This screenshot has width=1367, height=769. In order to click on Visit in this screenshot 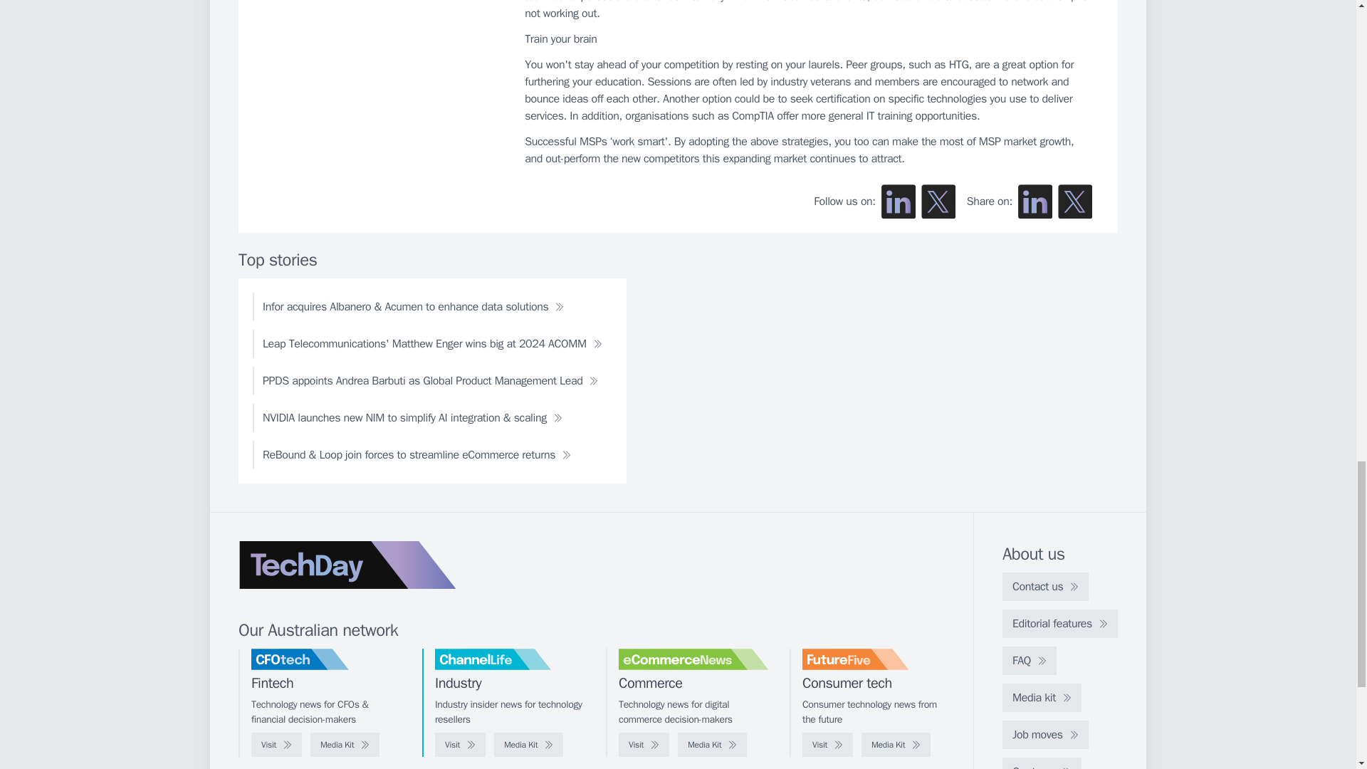, I will do `click(827, 745)`.